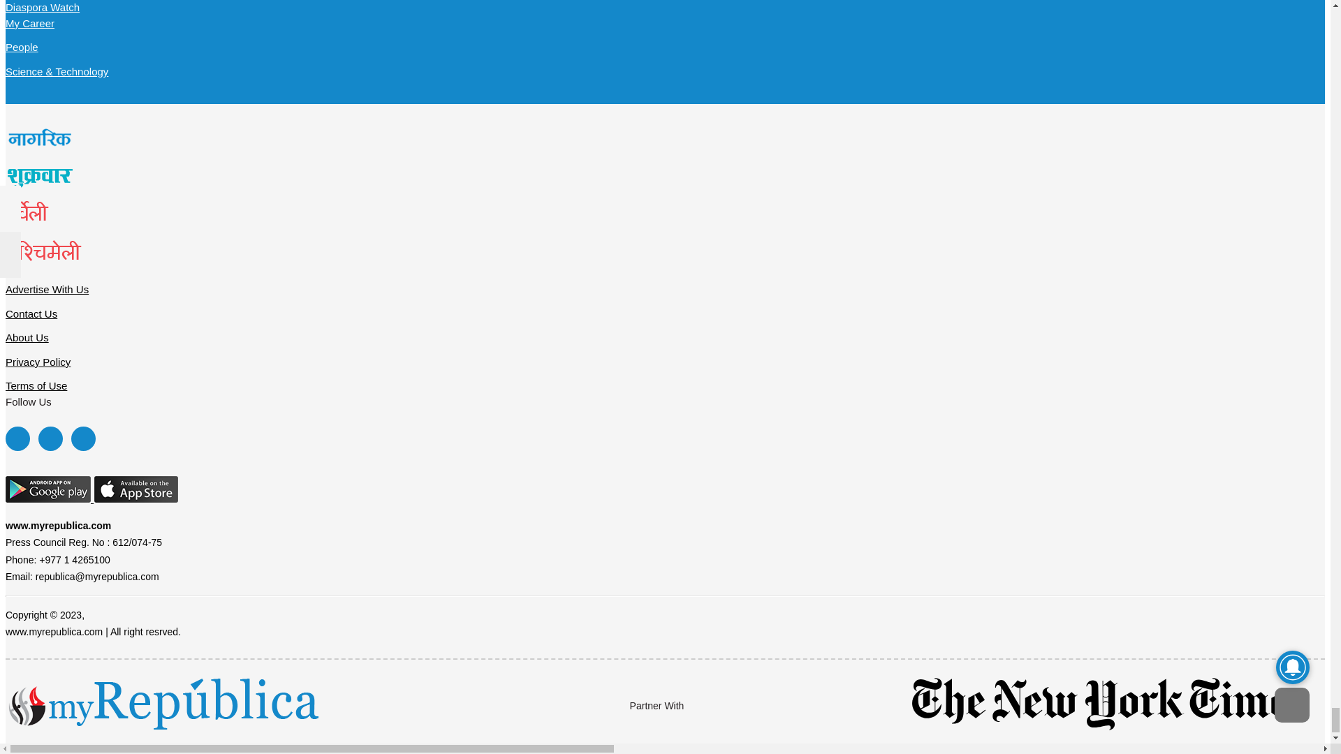 The height and width of the screenshot is (754, 1341). I want to click on Youtube, so click(82, 438).